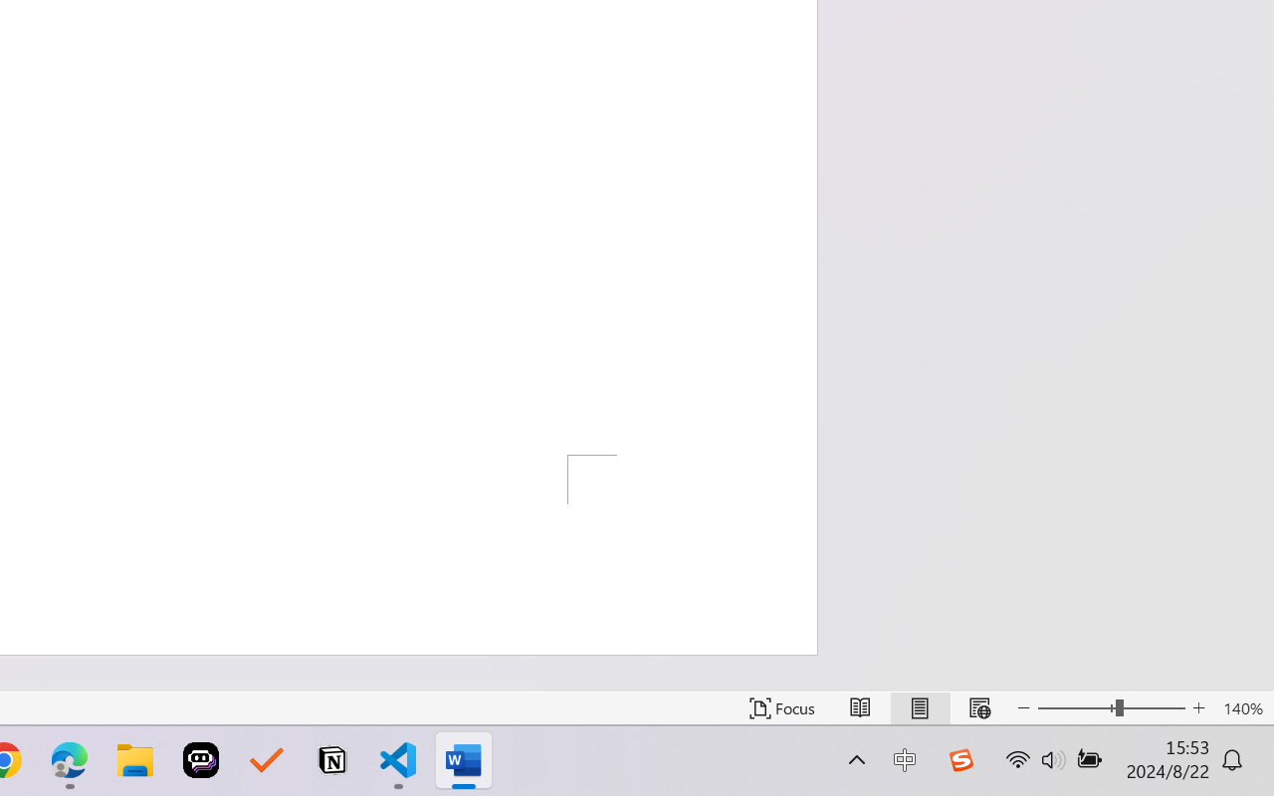  I want to click on Zoom, so click(1111, 708).